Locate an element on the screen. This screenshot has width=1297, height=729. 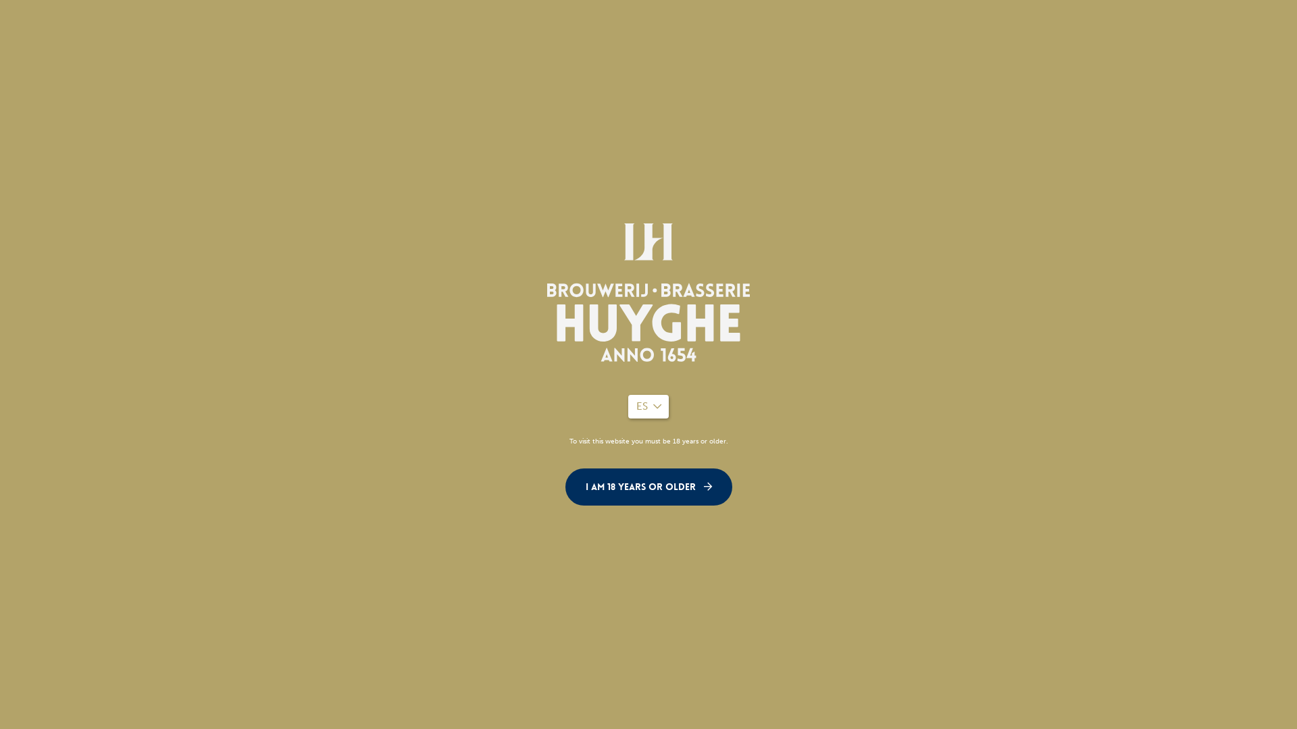
I AM 18 YEARS OR OLDER is located at coordinates (648, 487).